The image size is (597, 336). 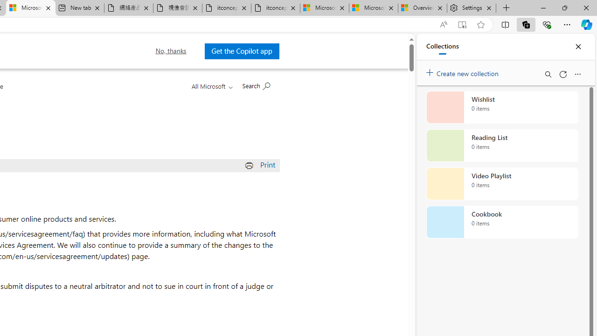 I want to click on Video Playlist collection, 0 items, so click(x=502, y=184).